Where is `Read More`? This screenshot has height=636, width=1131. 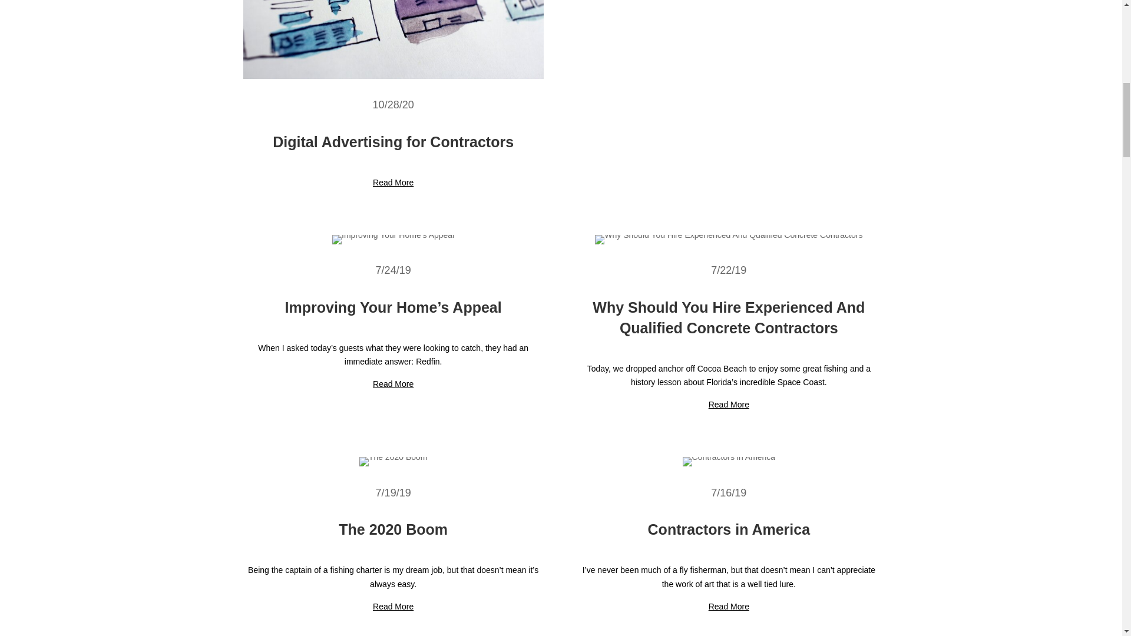
Read More is located at coordinates (393, 183).